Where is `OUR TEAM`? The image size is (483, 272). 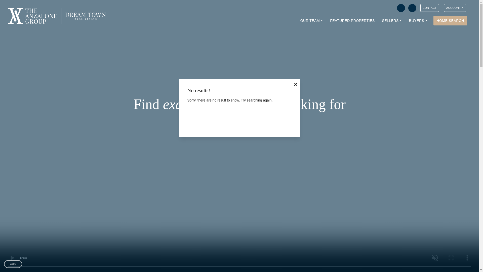 OUR TEAM is located at coordinates (312, 21).